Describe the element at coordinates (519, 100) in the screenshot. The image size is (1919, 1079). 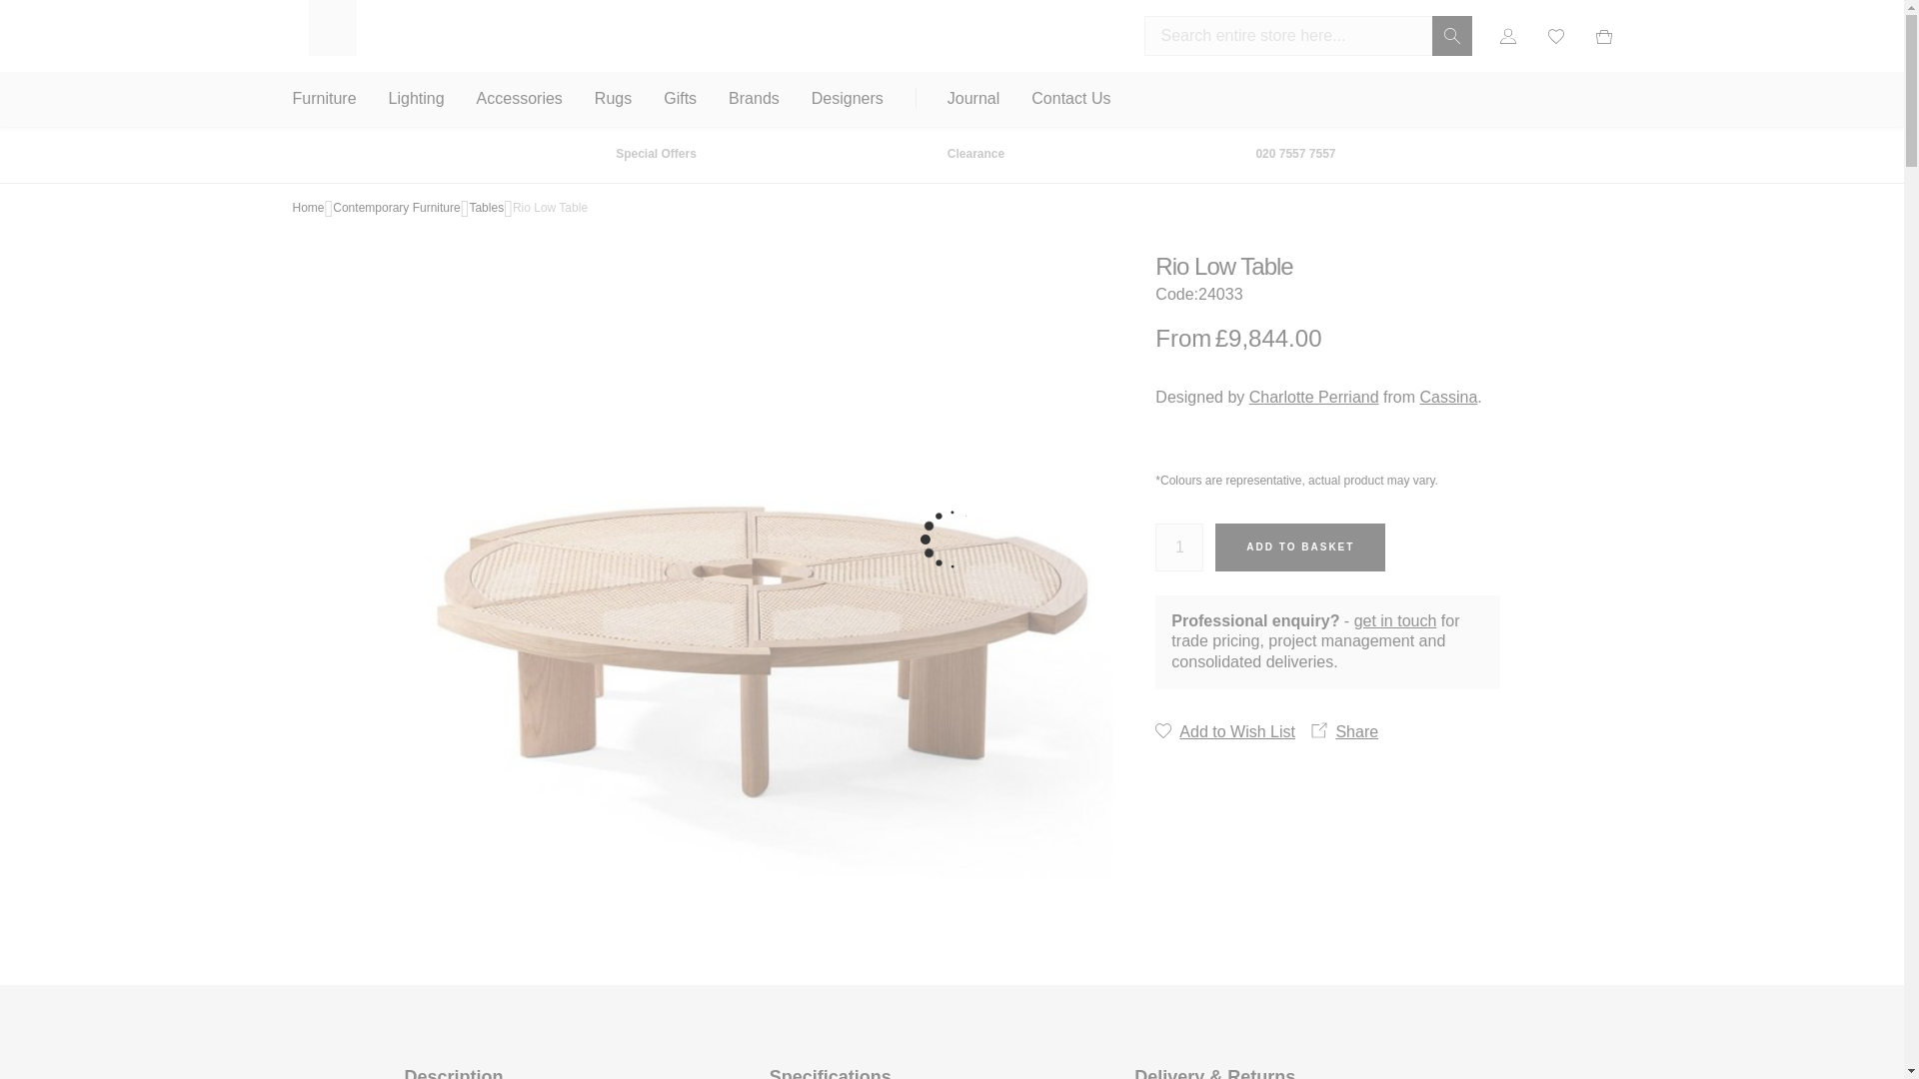
I see `Accessories` at that location.